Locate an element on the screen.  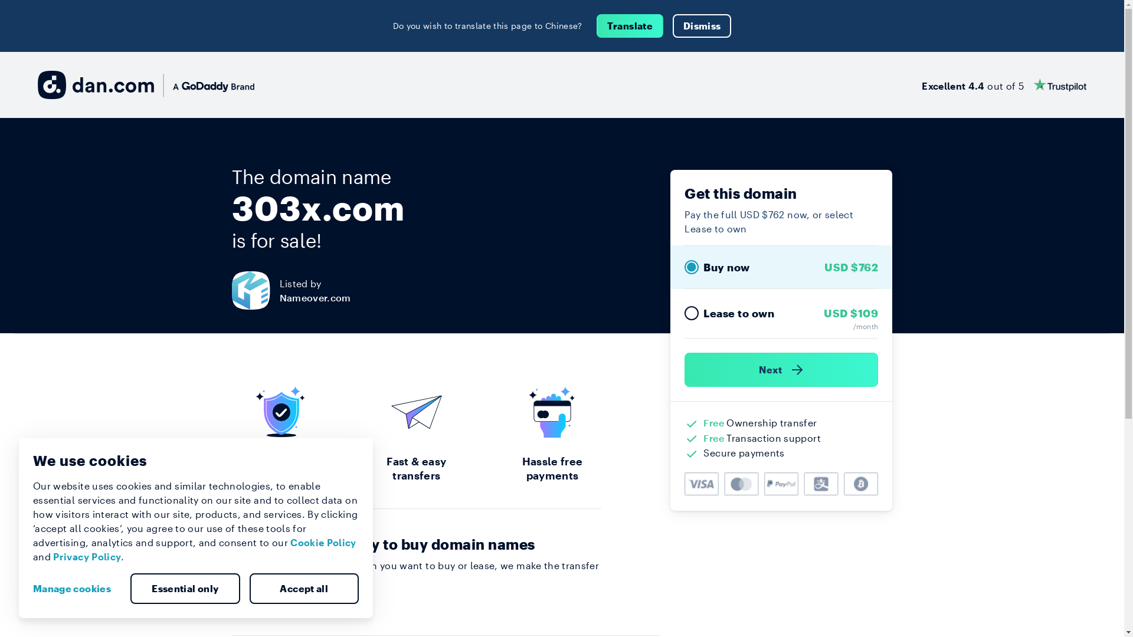
Dismiss is located at coordinates (702, 26).